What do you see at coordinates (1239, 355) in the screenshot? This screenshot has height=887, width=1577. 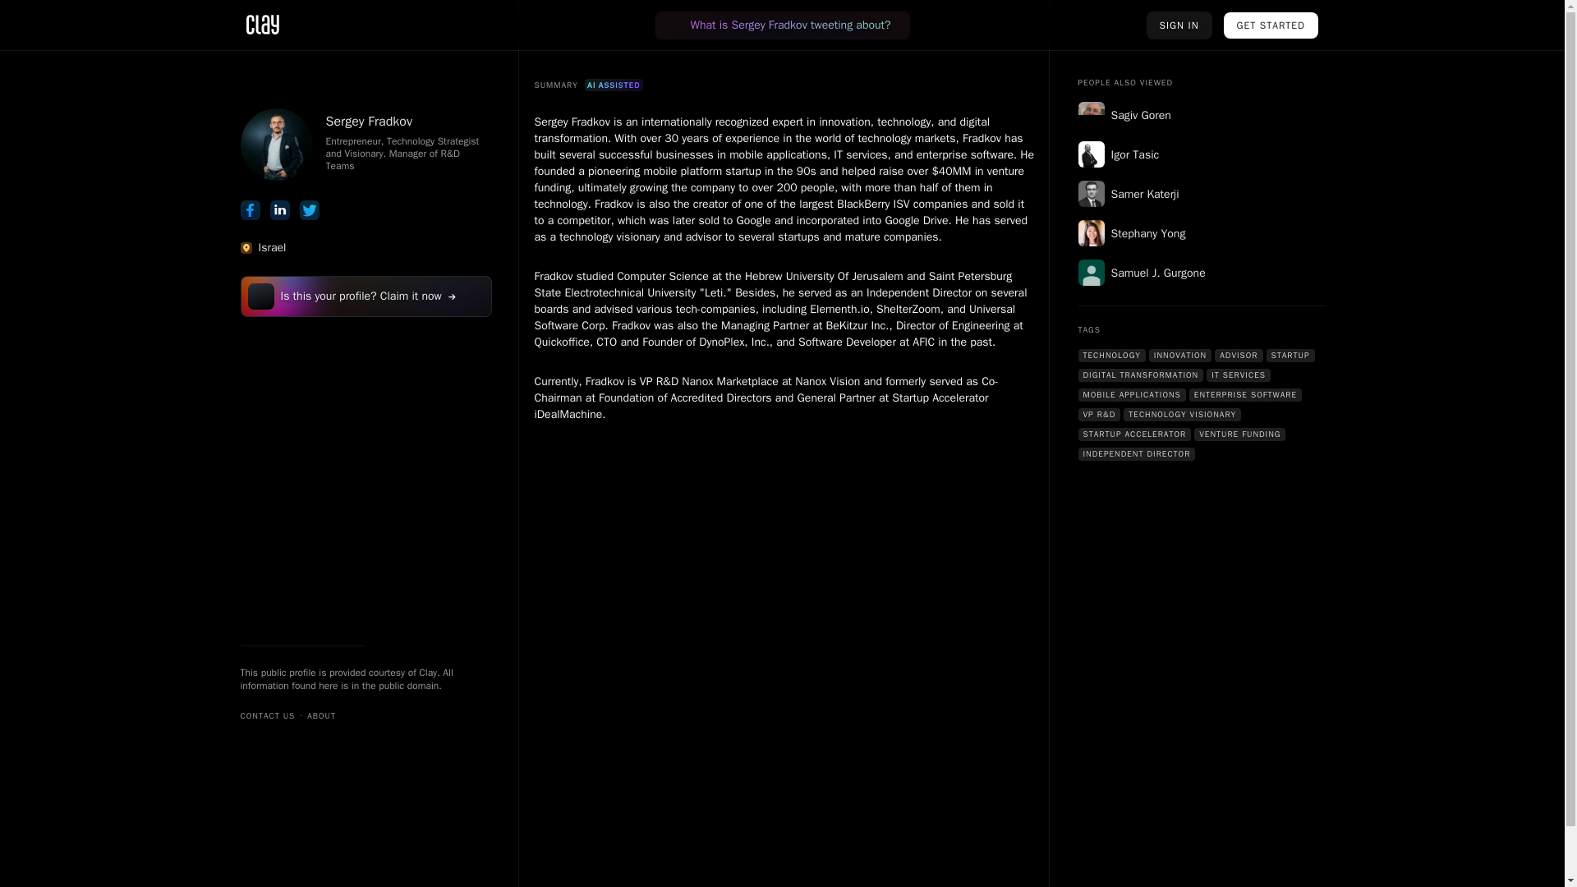 I see `ADVISOR` at bounding box center [1239, 355].